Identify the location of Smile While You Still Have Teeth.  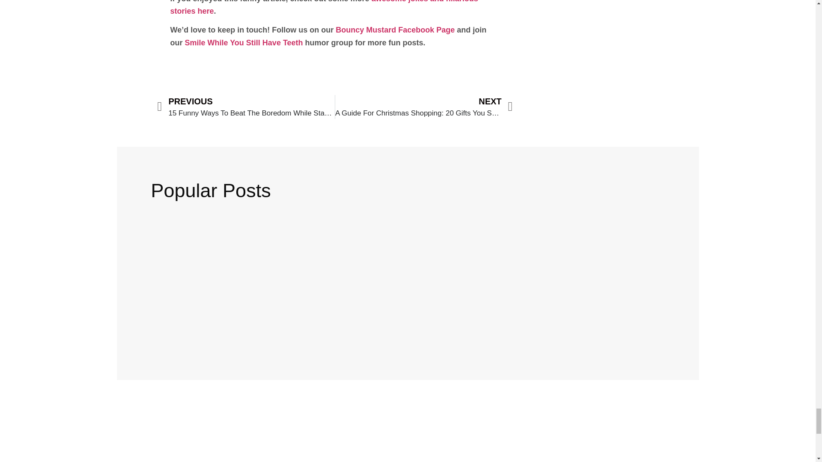
(244, 43).